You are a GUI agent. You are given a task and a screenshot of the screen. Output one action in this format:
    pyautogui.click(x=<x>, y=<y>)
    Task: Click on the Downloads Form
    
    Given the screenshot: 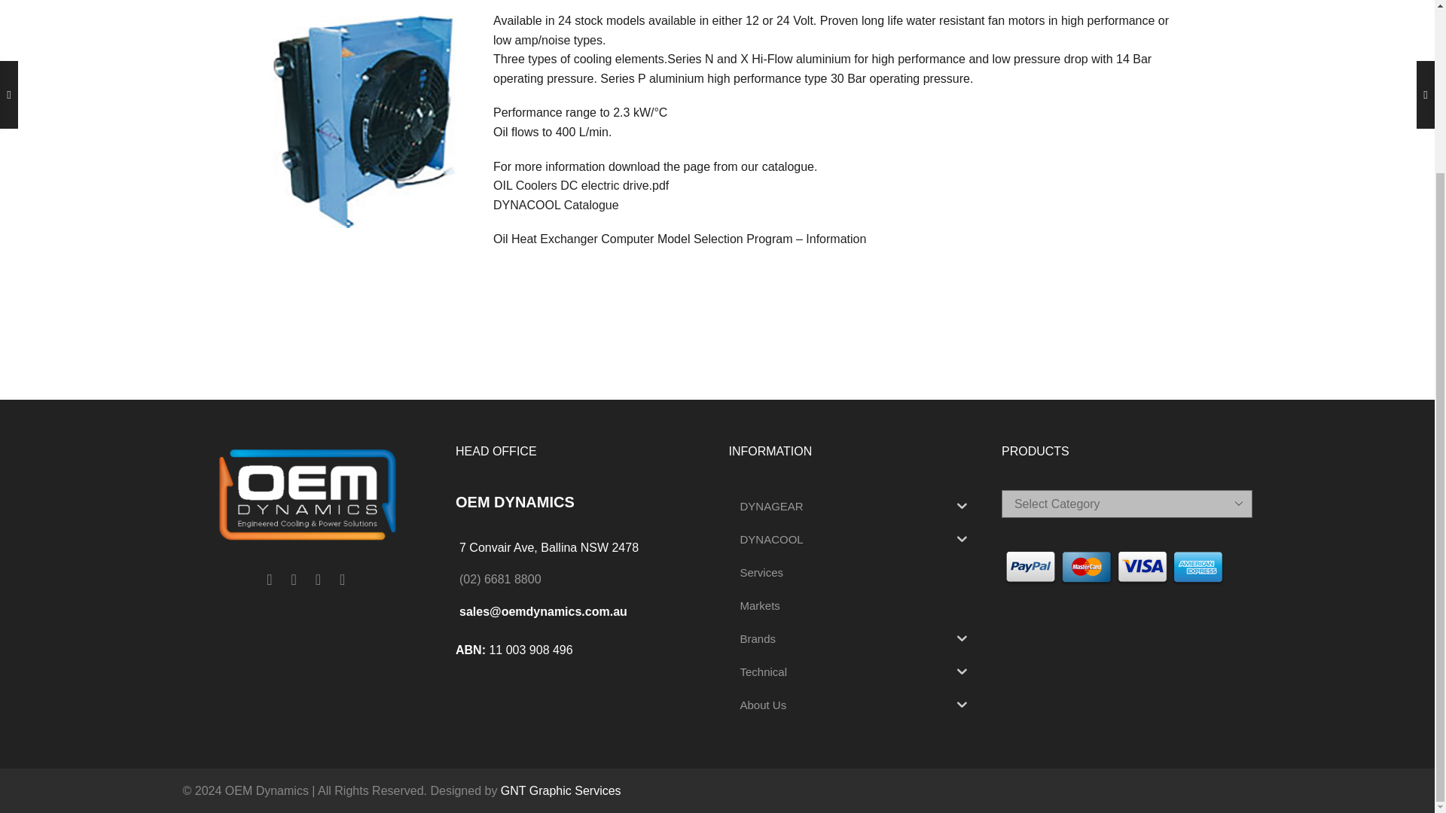 What is the action you would take?
    pyautogui.click(x=556, y=205)
    